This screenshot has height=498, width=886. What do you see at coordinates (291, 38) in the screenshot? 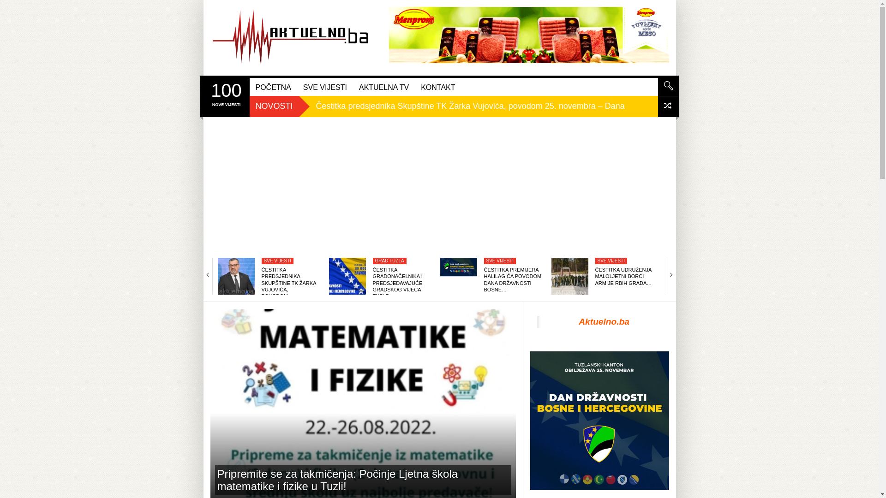
I see `Aktuelno.ba` at bounding box center [291, 38].